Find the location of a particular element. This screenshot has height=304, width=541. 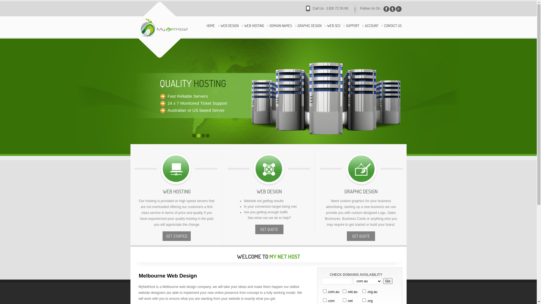

HOME is located at coordinates (210, 30).